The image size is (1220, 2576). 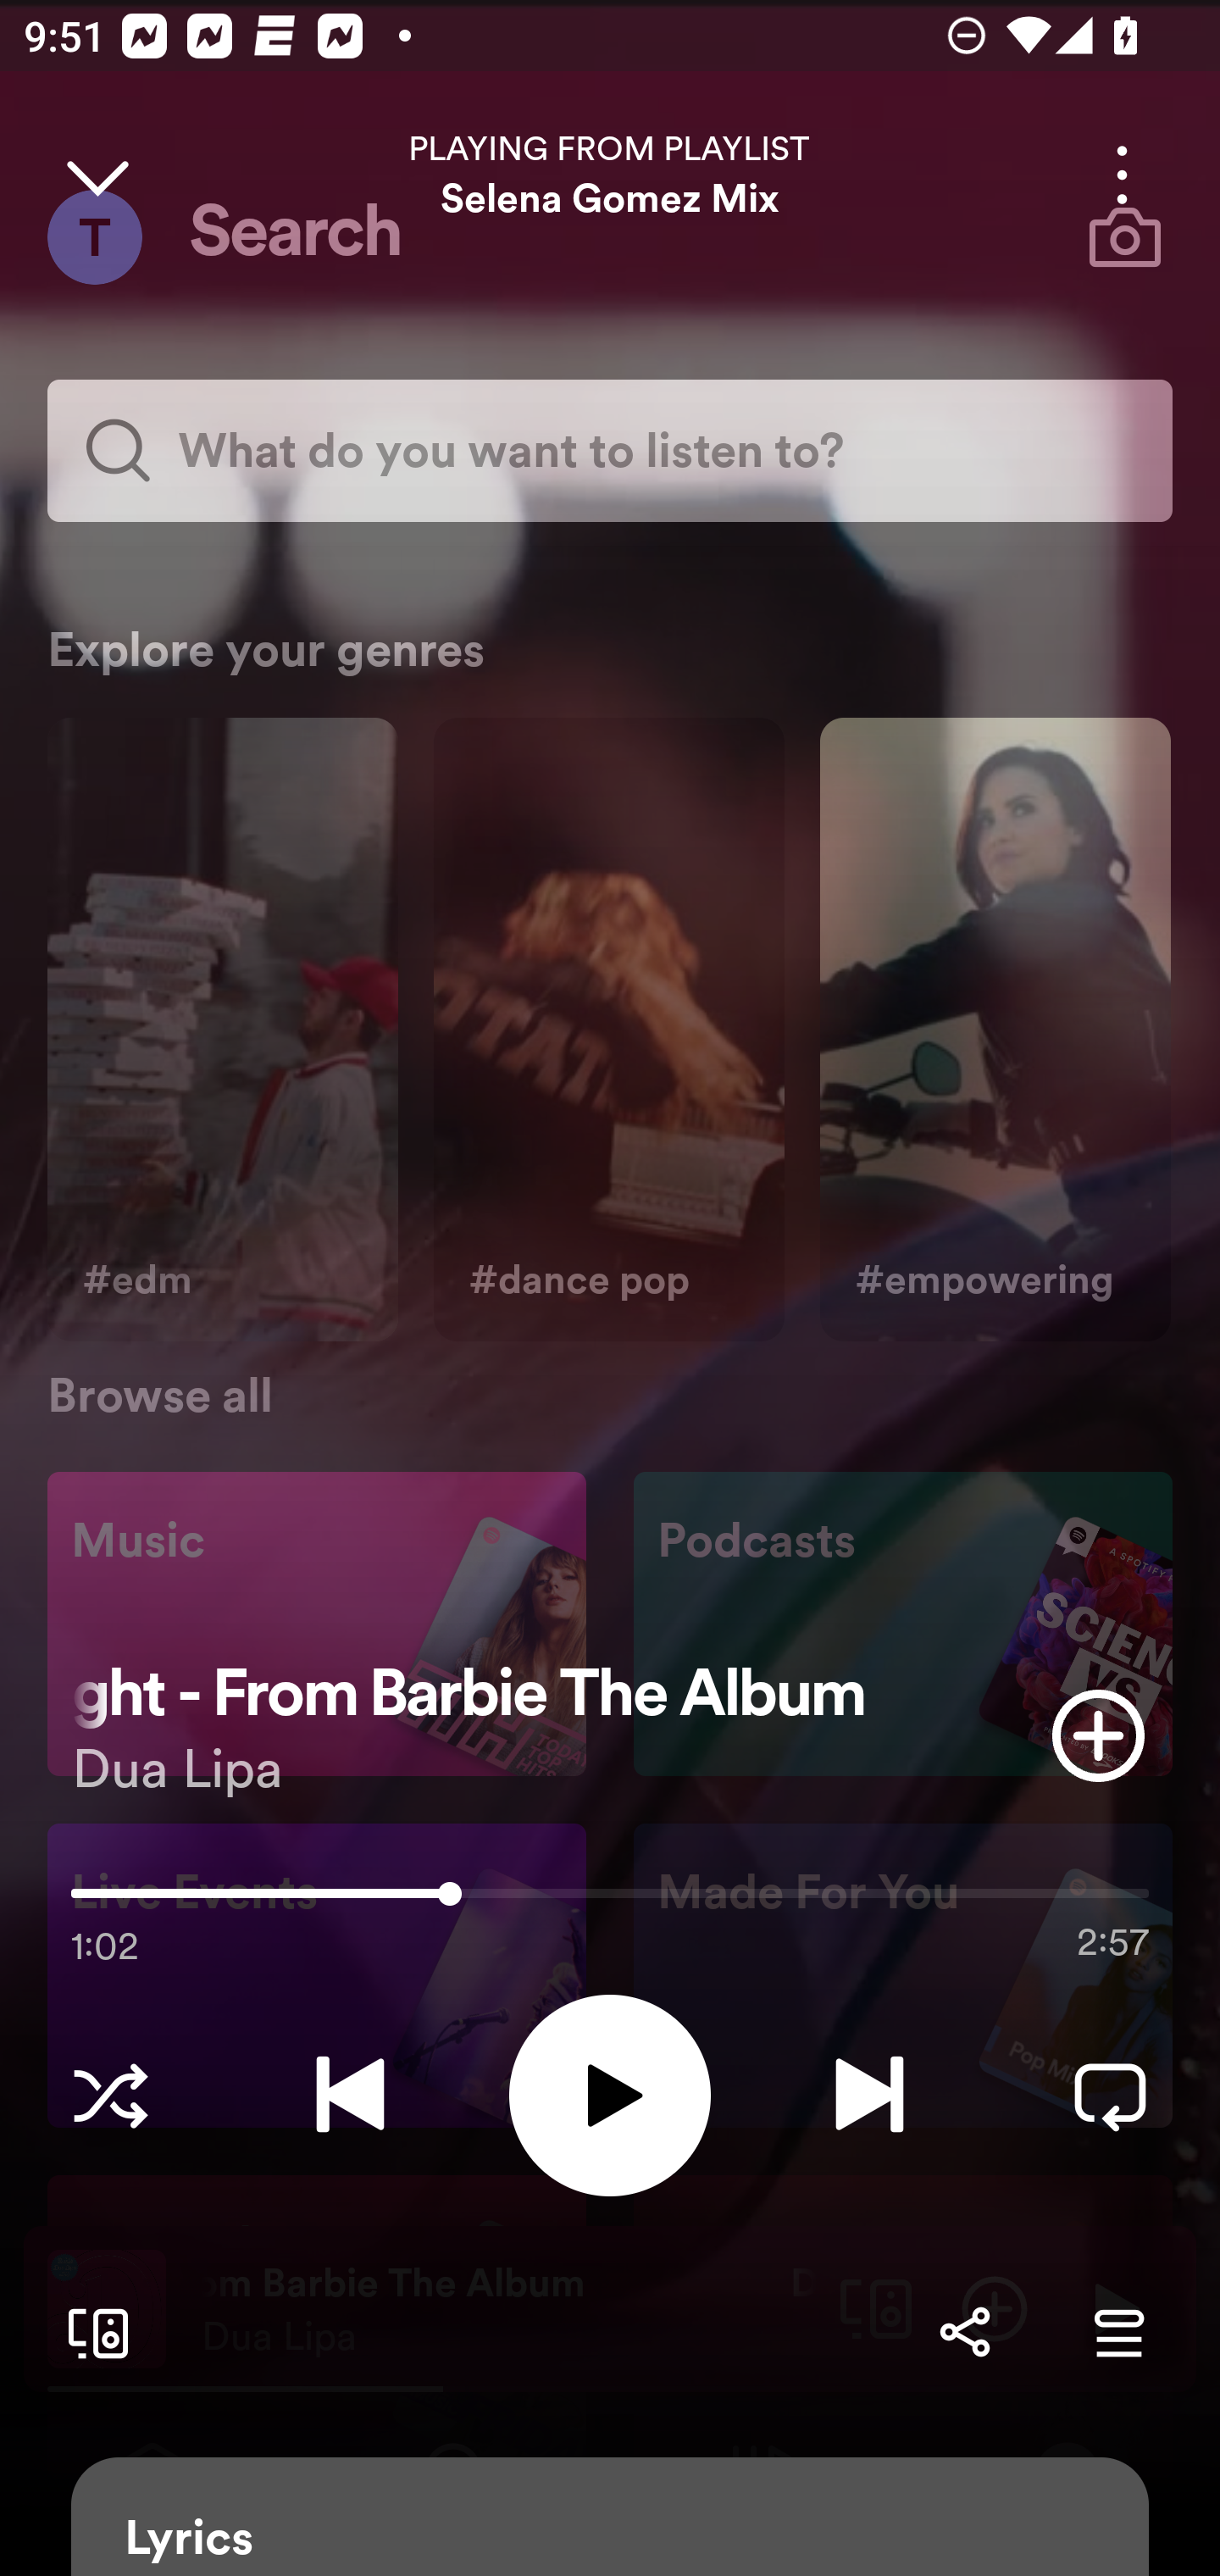 I want to click on Go to Queue, so click(x=1118, y=2332).